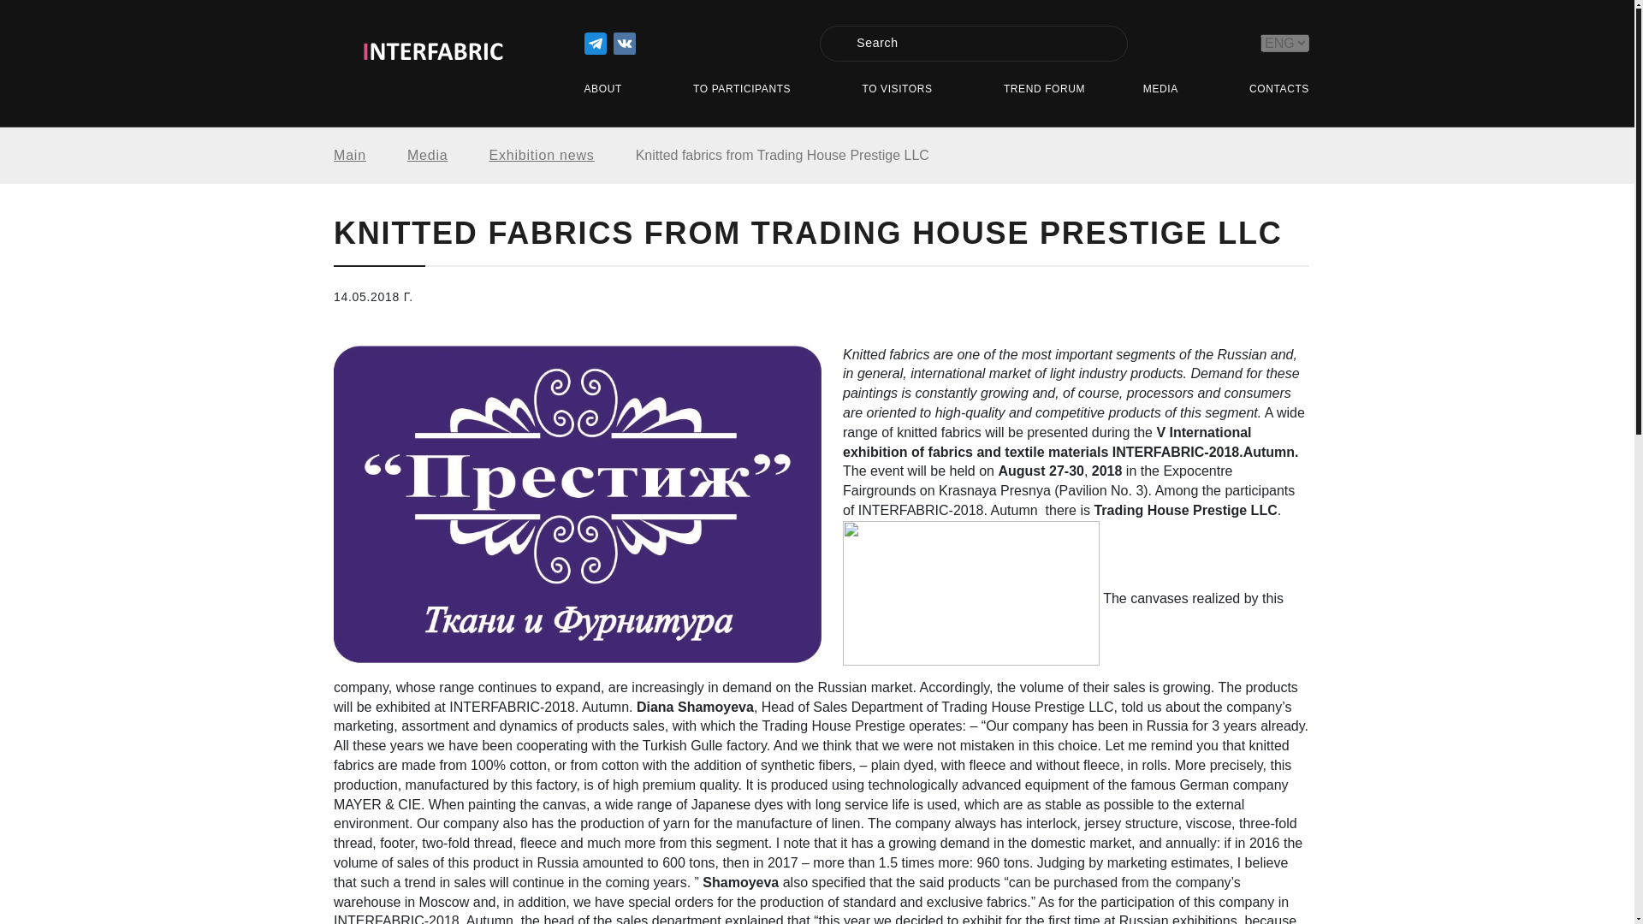 This screenshot has height=924, width=1643. What do you see at coordinates (370, 156) in the screenshot?
I see `Main` at bounding box center [370, 156].